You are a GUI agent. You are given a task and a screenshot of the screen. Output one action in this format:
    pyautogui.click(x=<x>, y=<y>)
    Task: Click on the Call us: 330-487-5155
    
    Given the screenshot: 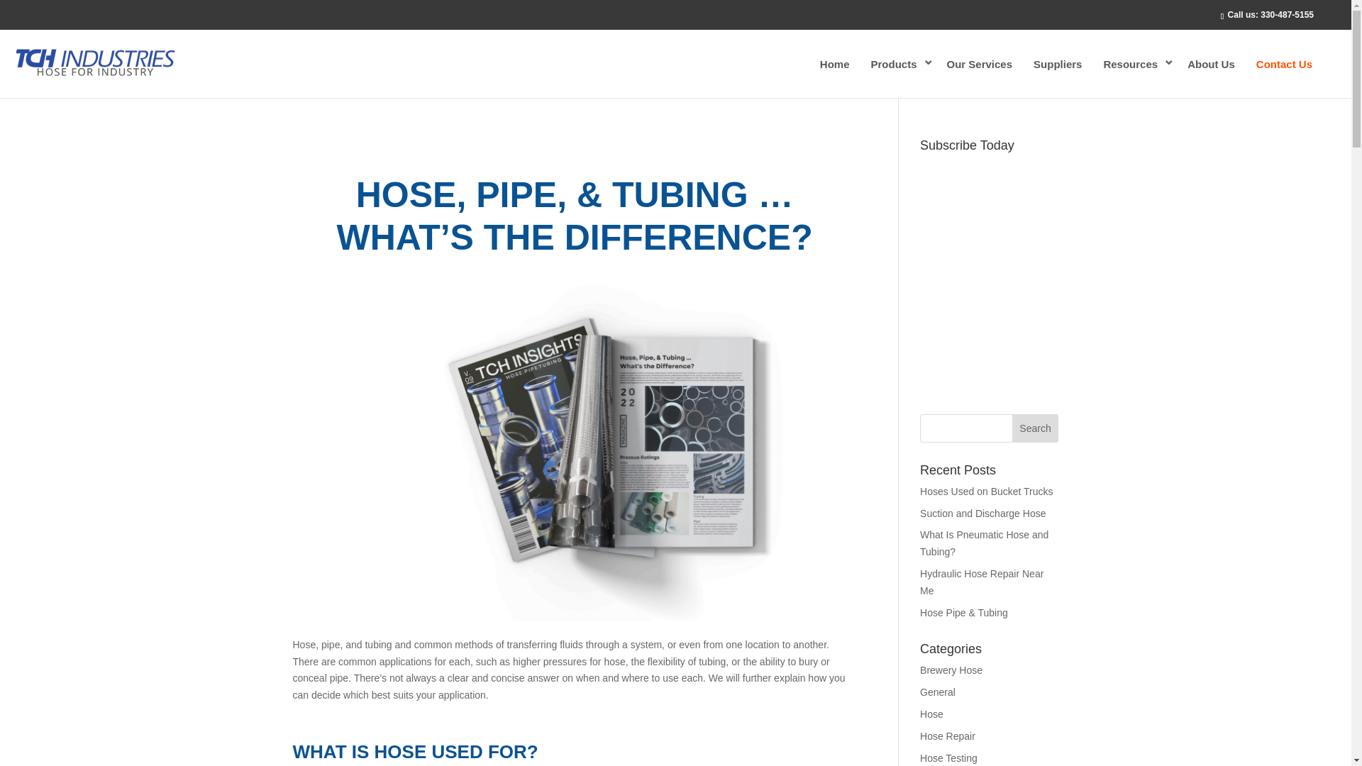 What is the action you would take?
    pyautogui.click(x=1269, y=15)
    